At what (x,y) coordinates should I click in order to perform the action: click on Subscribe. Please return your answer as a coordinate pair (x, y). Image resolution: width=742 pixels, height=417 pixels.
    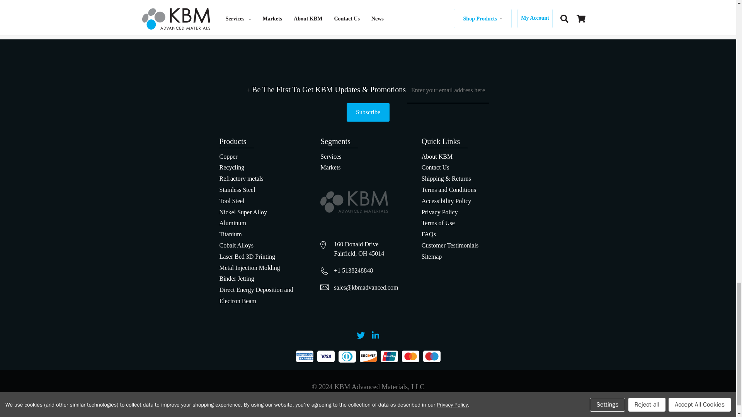
    Looking at the image, I should click on (368, 112).